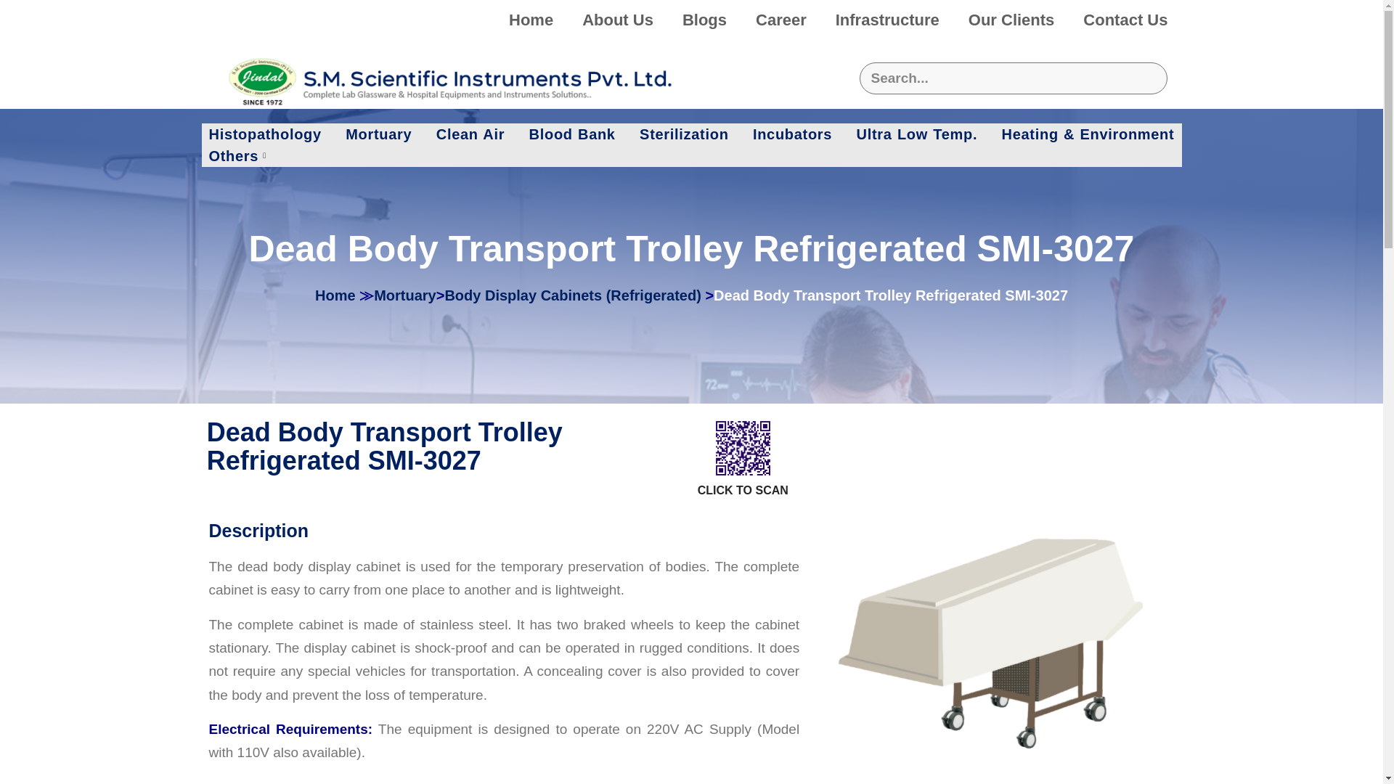 The width and height of the screenshot is (1394, 784). Describe the element at coordinates (617, 20) in the screenshot. I see `About Us` at that location.